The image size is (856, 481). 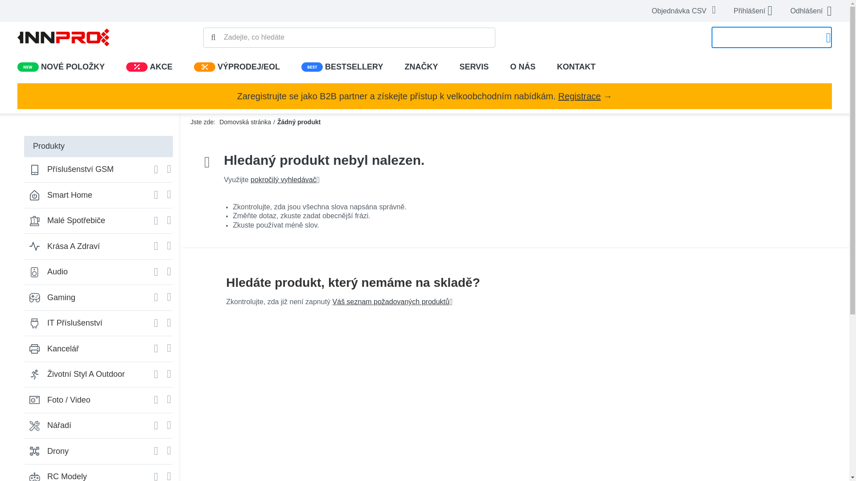 What do you see at coordinates (312, 67) in the screenshot?
I see `BESTSELLERY` at bounding box center [312, 67].